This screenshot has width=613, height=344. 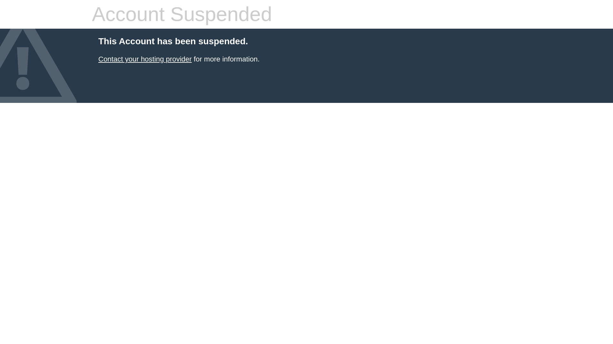 What do you see at coordinates (145, 59) in the screenshot?
I see `Contact your hosting provider` at bounding box center [145, 59].